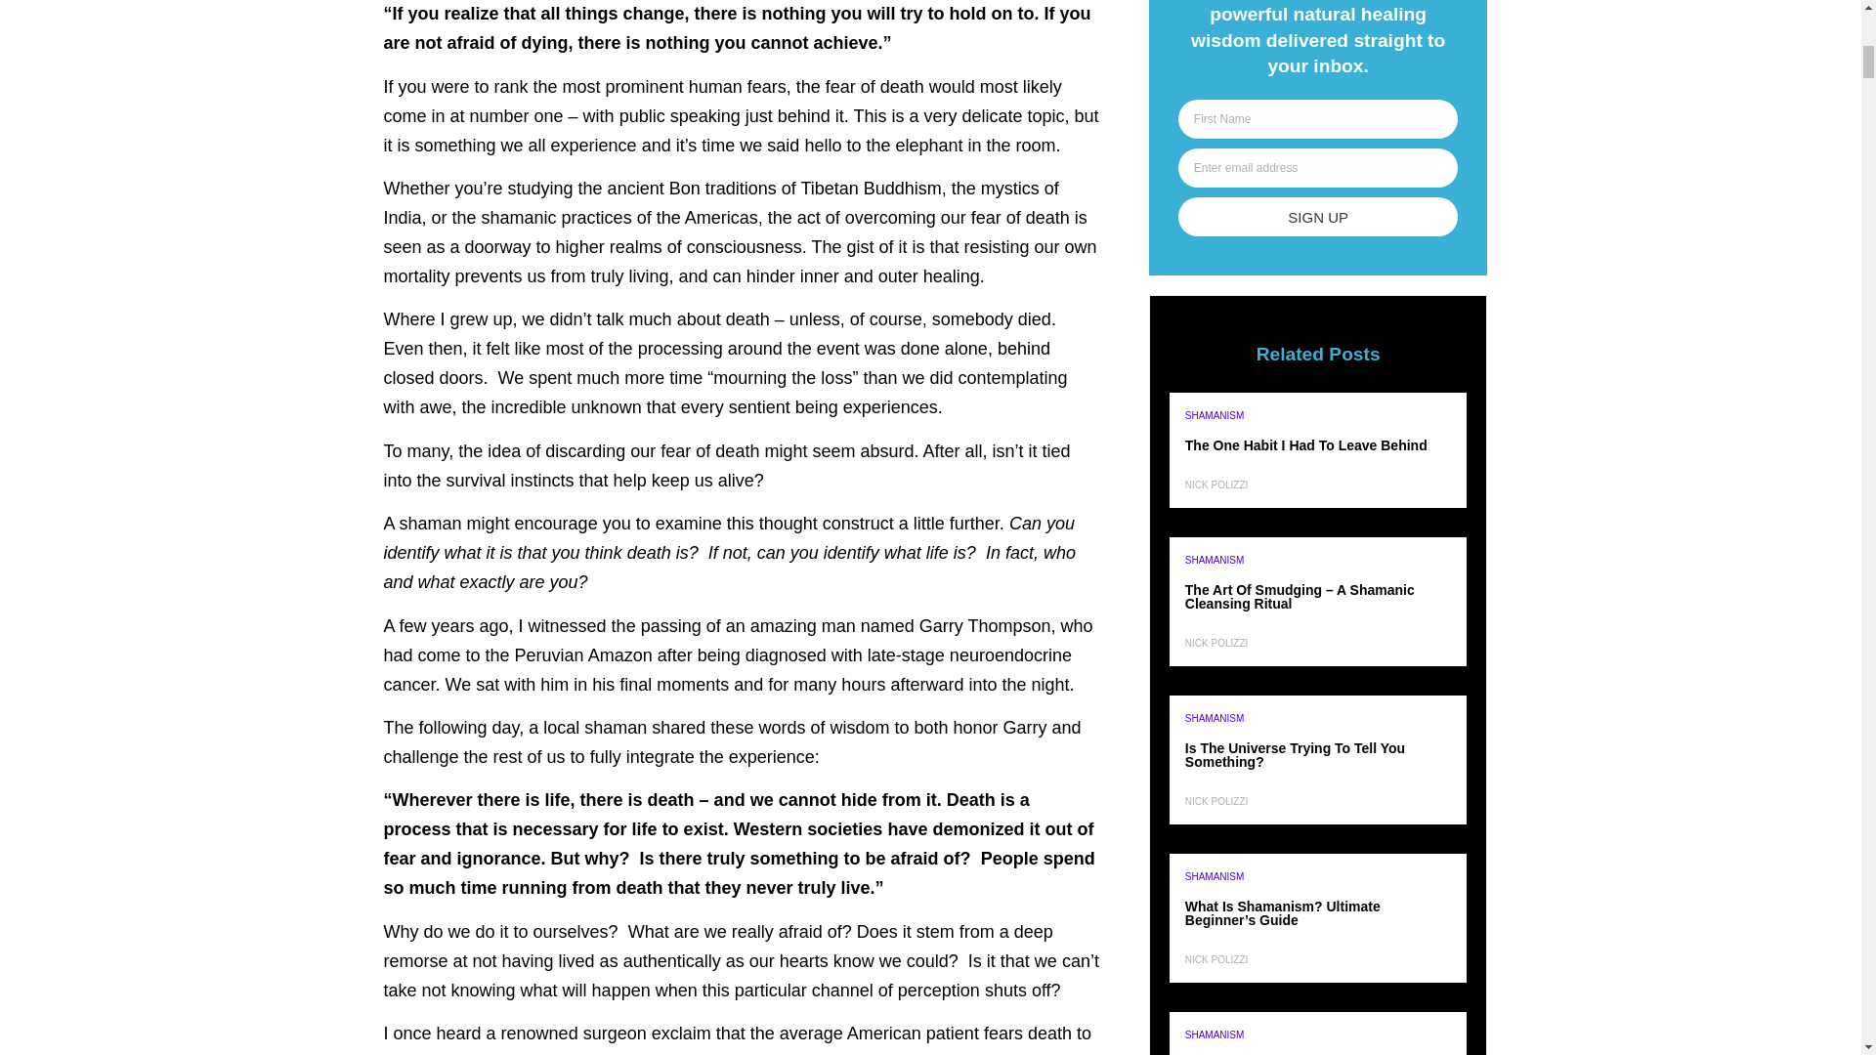  What do you see at coordinates (1215, 643) in the screenshot?
I see `NICK POLIZZI` at bounding box center [1215, 643].